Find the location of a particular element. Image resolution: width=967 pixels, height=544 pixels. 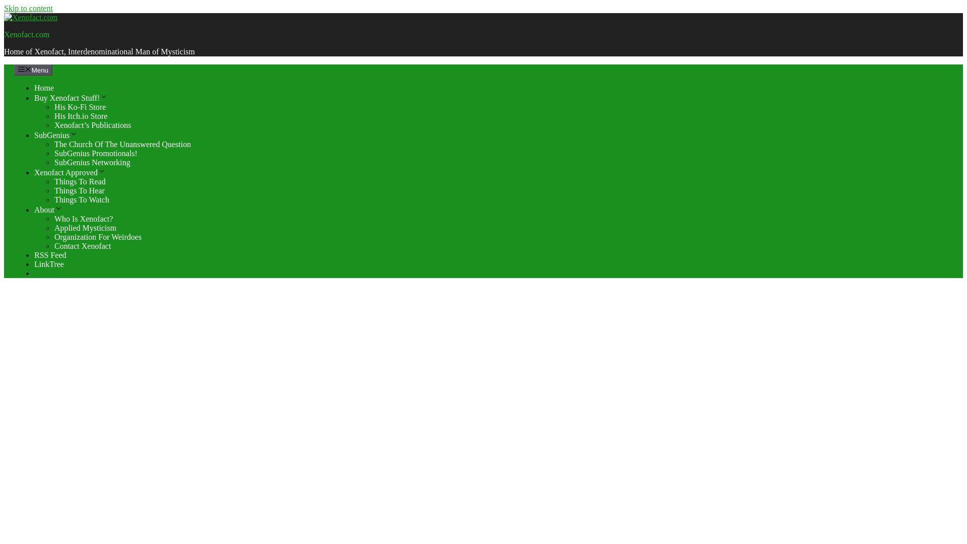

LinkTree is located at coordinates (48, 264).